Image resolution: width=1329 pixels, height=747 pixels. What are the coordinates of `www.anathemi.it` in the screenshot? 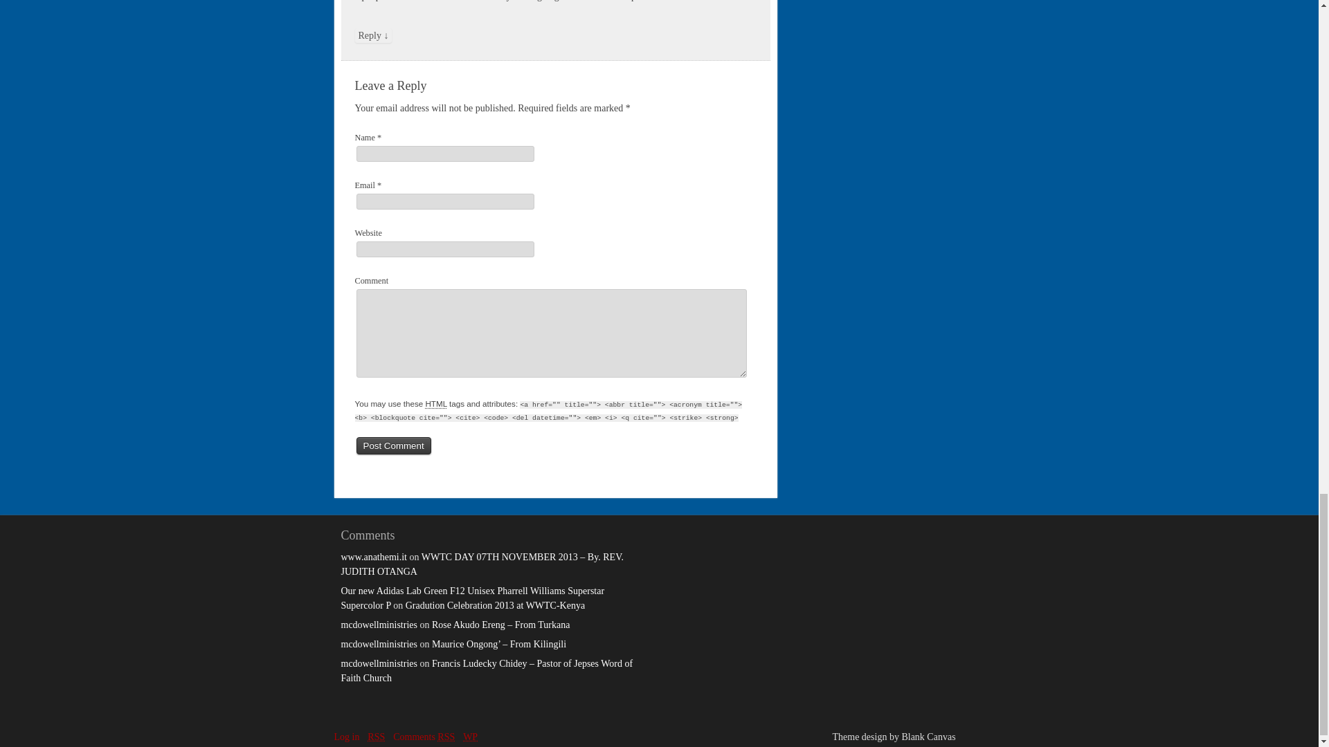 It's located at (373, 557).